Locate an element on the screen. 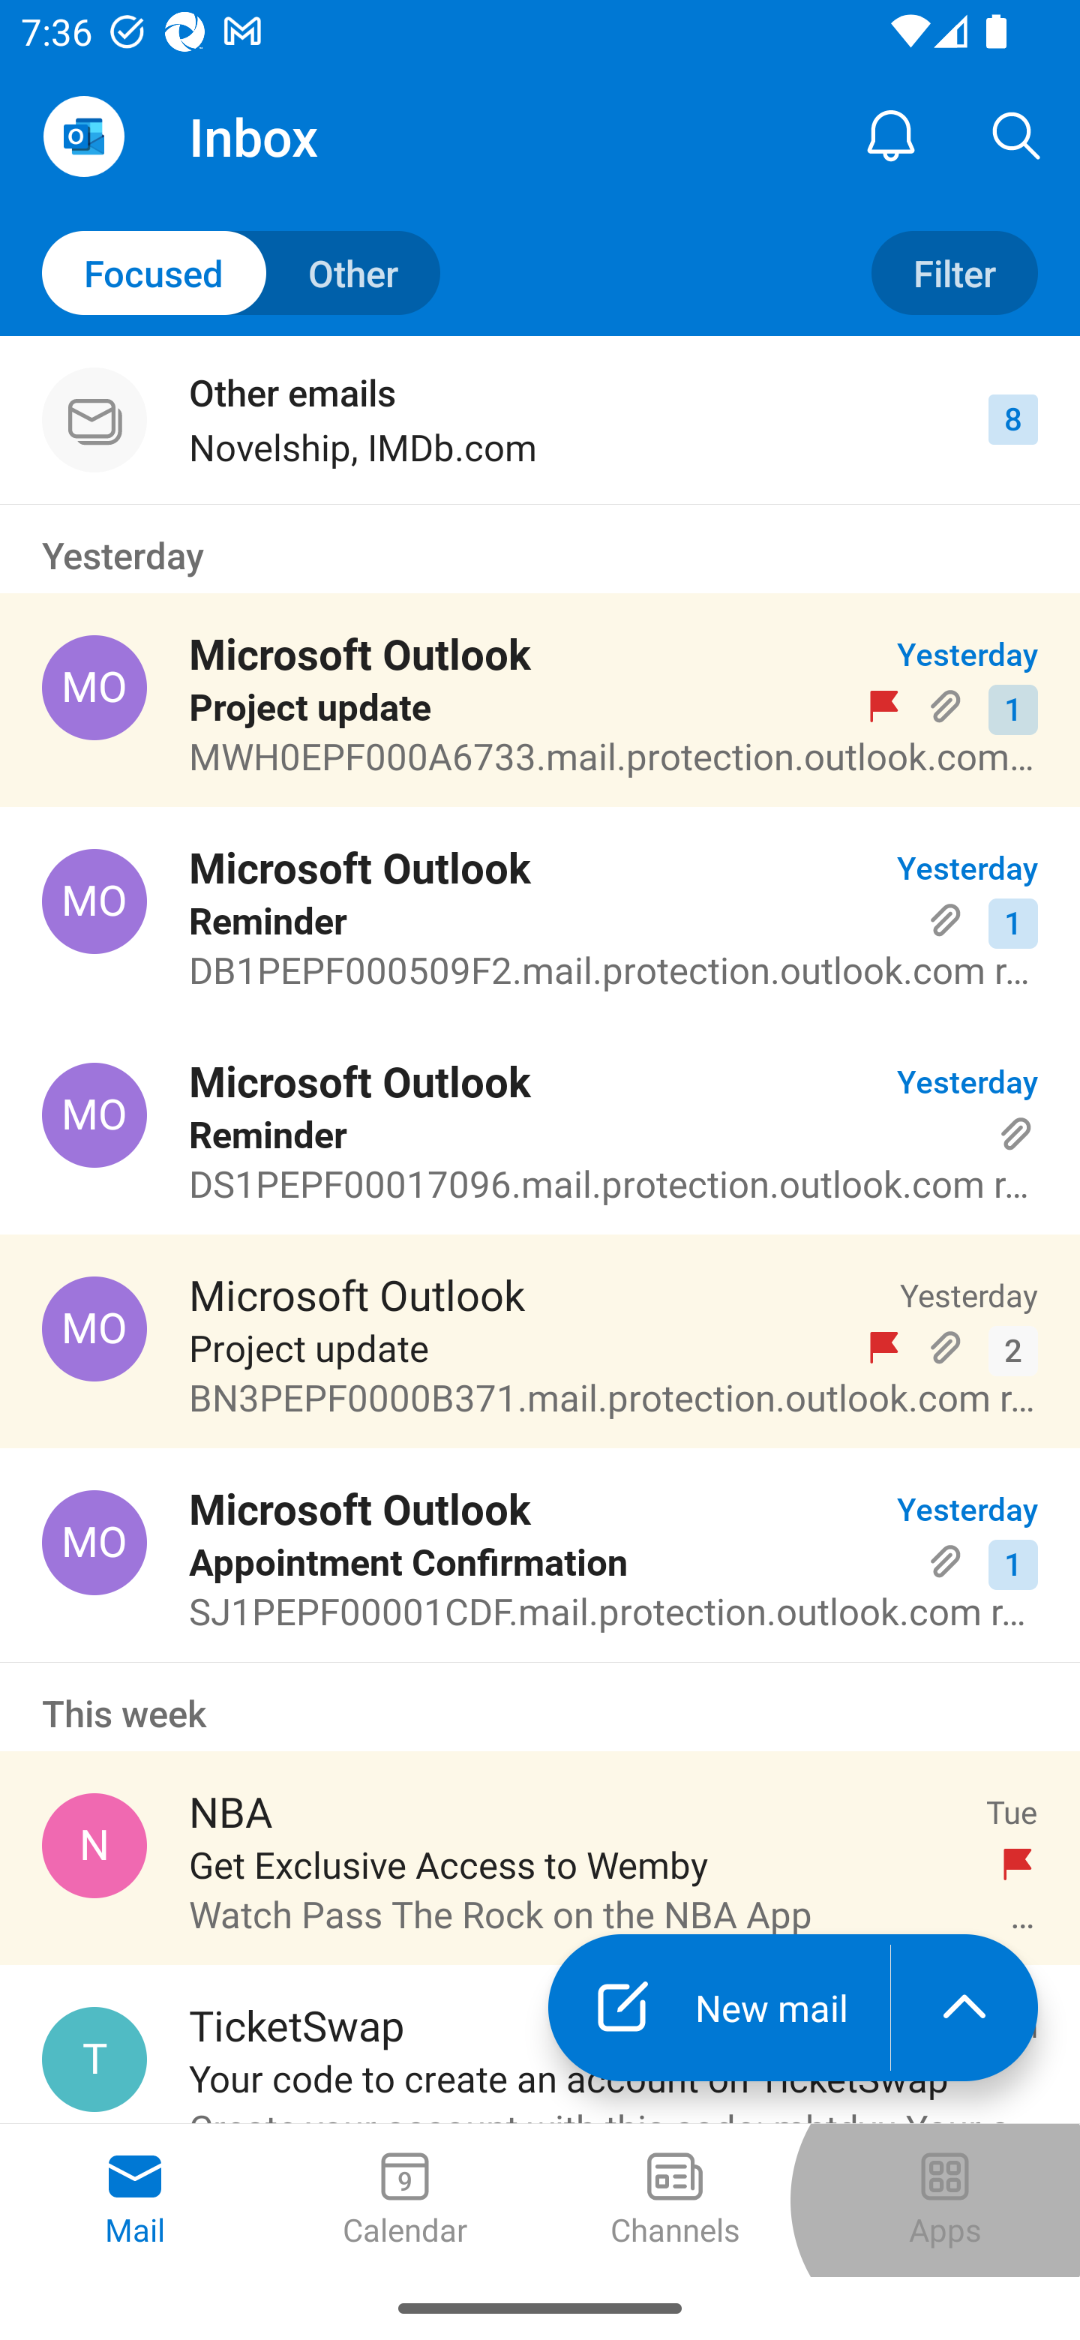 The height and width of the screenshot is (2340, 1080). Channels is located at coordinates (675, 2200).